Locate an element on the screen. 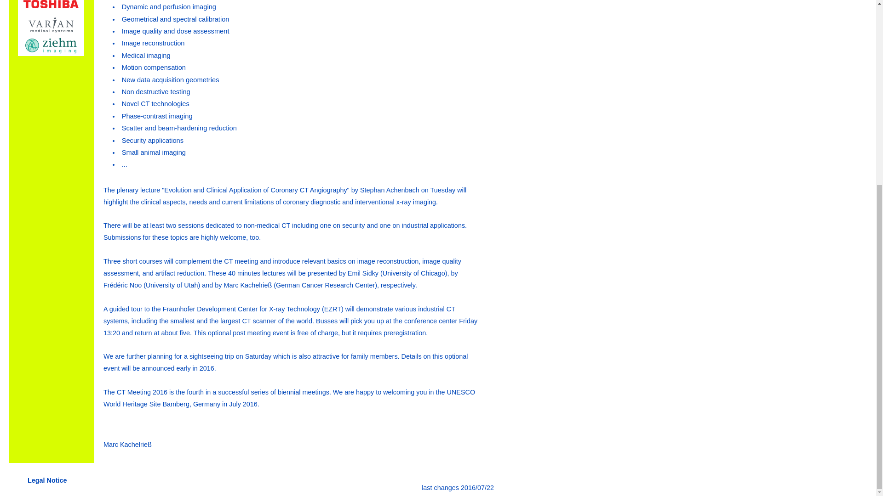  Legal Notice is located at coordinates (47, 480).